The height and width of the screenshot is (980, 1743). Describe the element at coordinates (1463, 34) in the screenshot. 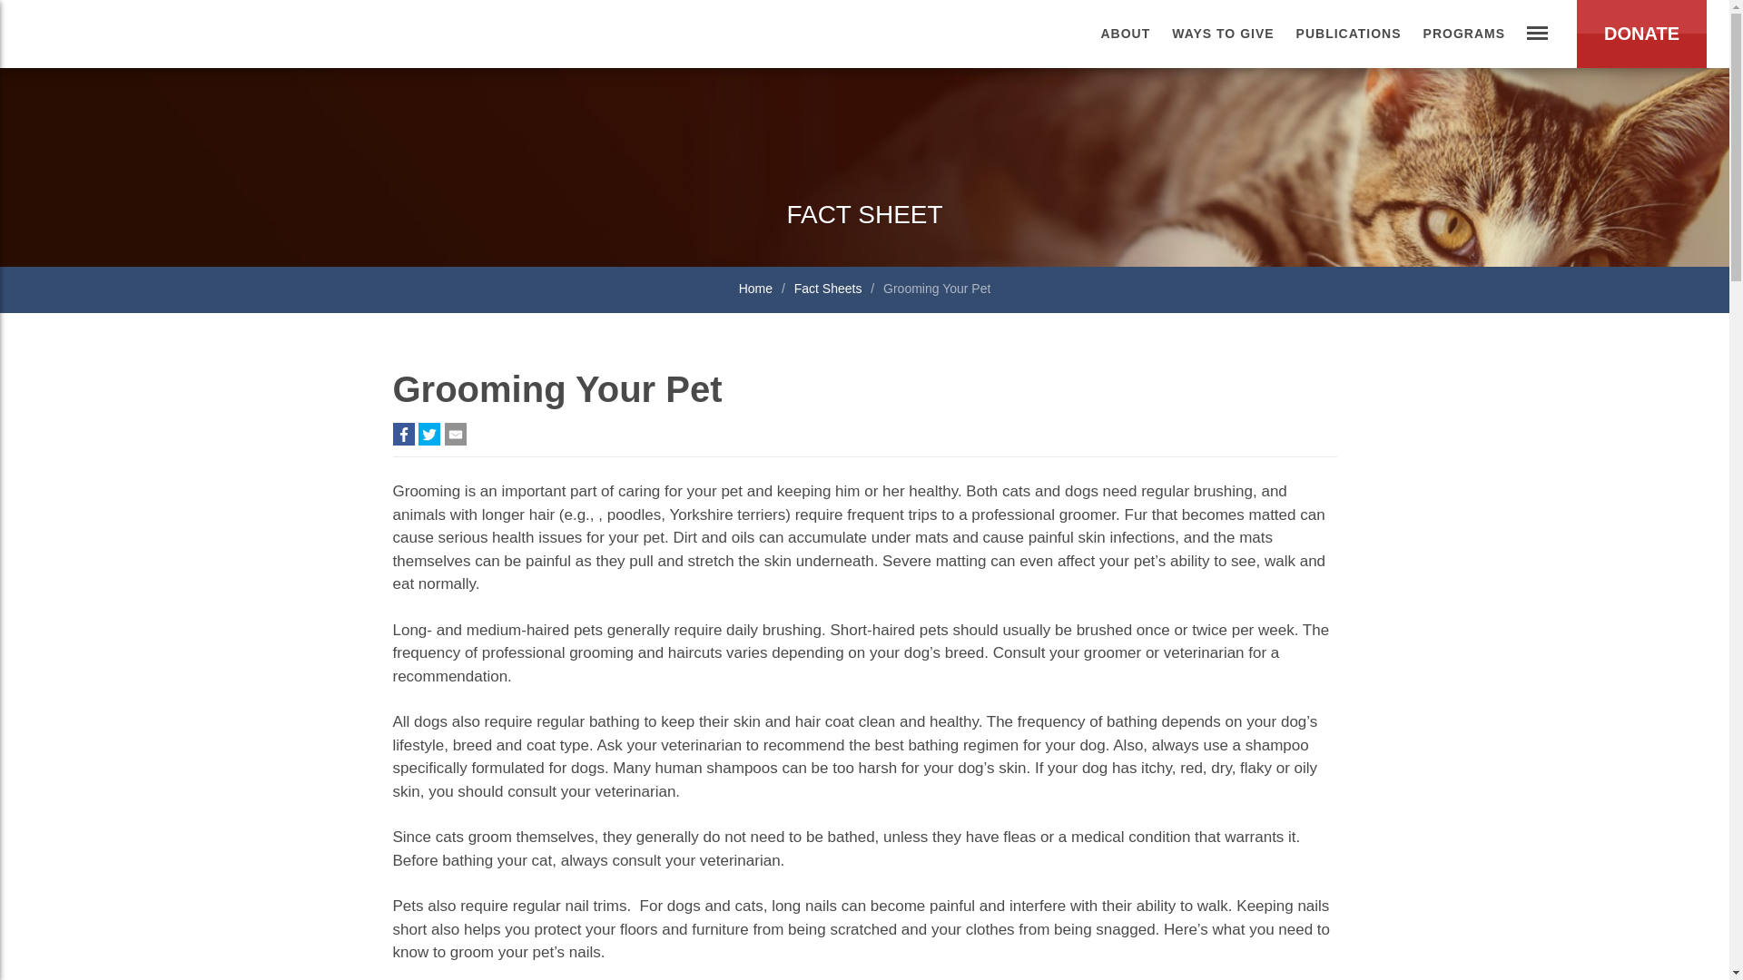

I see `PROGRAMS` at that location.